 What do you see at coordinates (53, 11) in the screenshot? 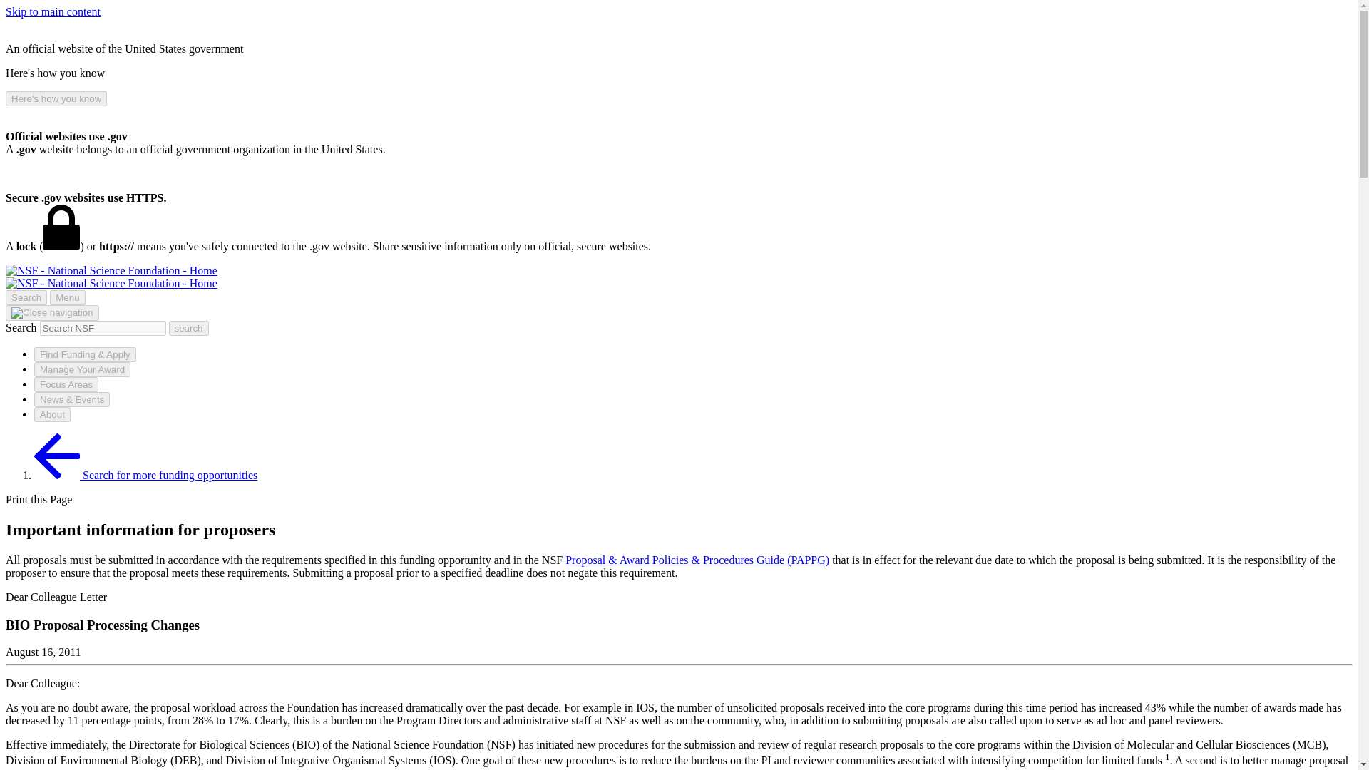
I see `Skip to main content` at bounding box center [53, 11].